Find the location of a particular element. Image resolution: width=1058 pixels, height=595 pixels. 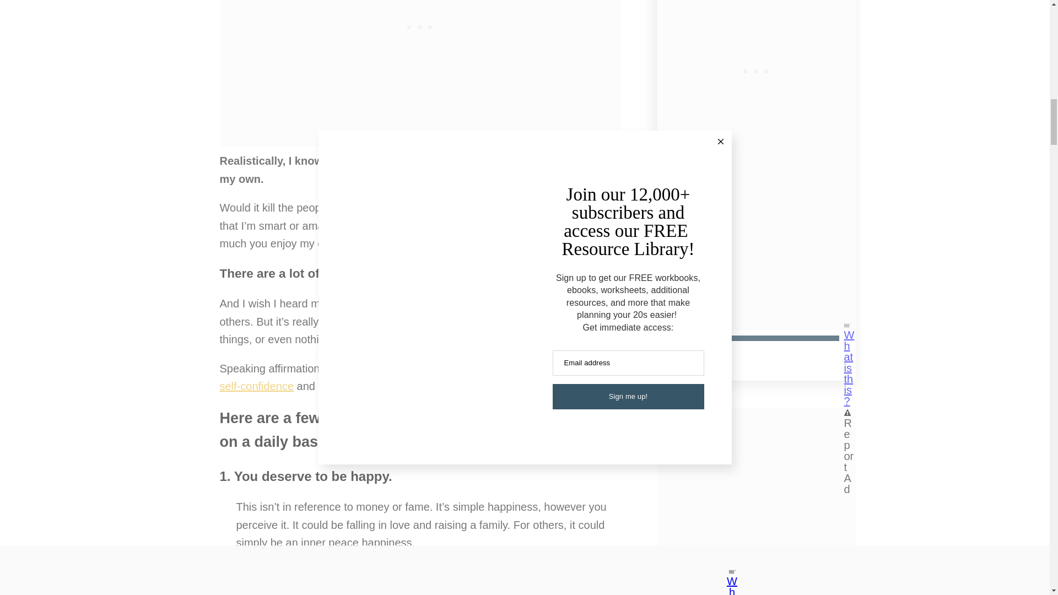

3rd party ad content is located at coordinates (756, 68).